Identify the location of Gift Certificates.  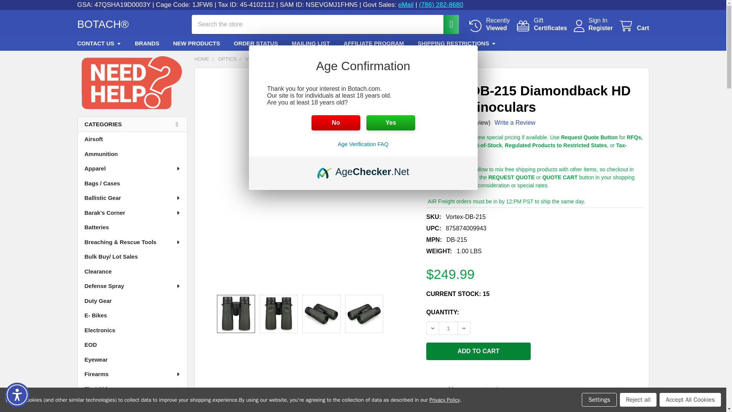
(448, 328).